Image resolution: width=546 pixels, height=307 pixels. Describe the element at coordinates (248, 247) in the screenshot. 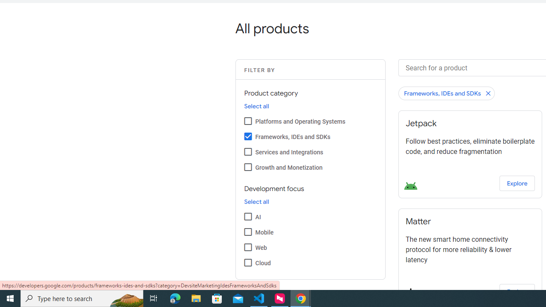

I see `Web` at that location.